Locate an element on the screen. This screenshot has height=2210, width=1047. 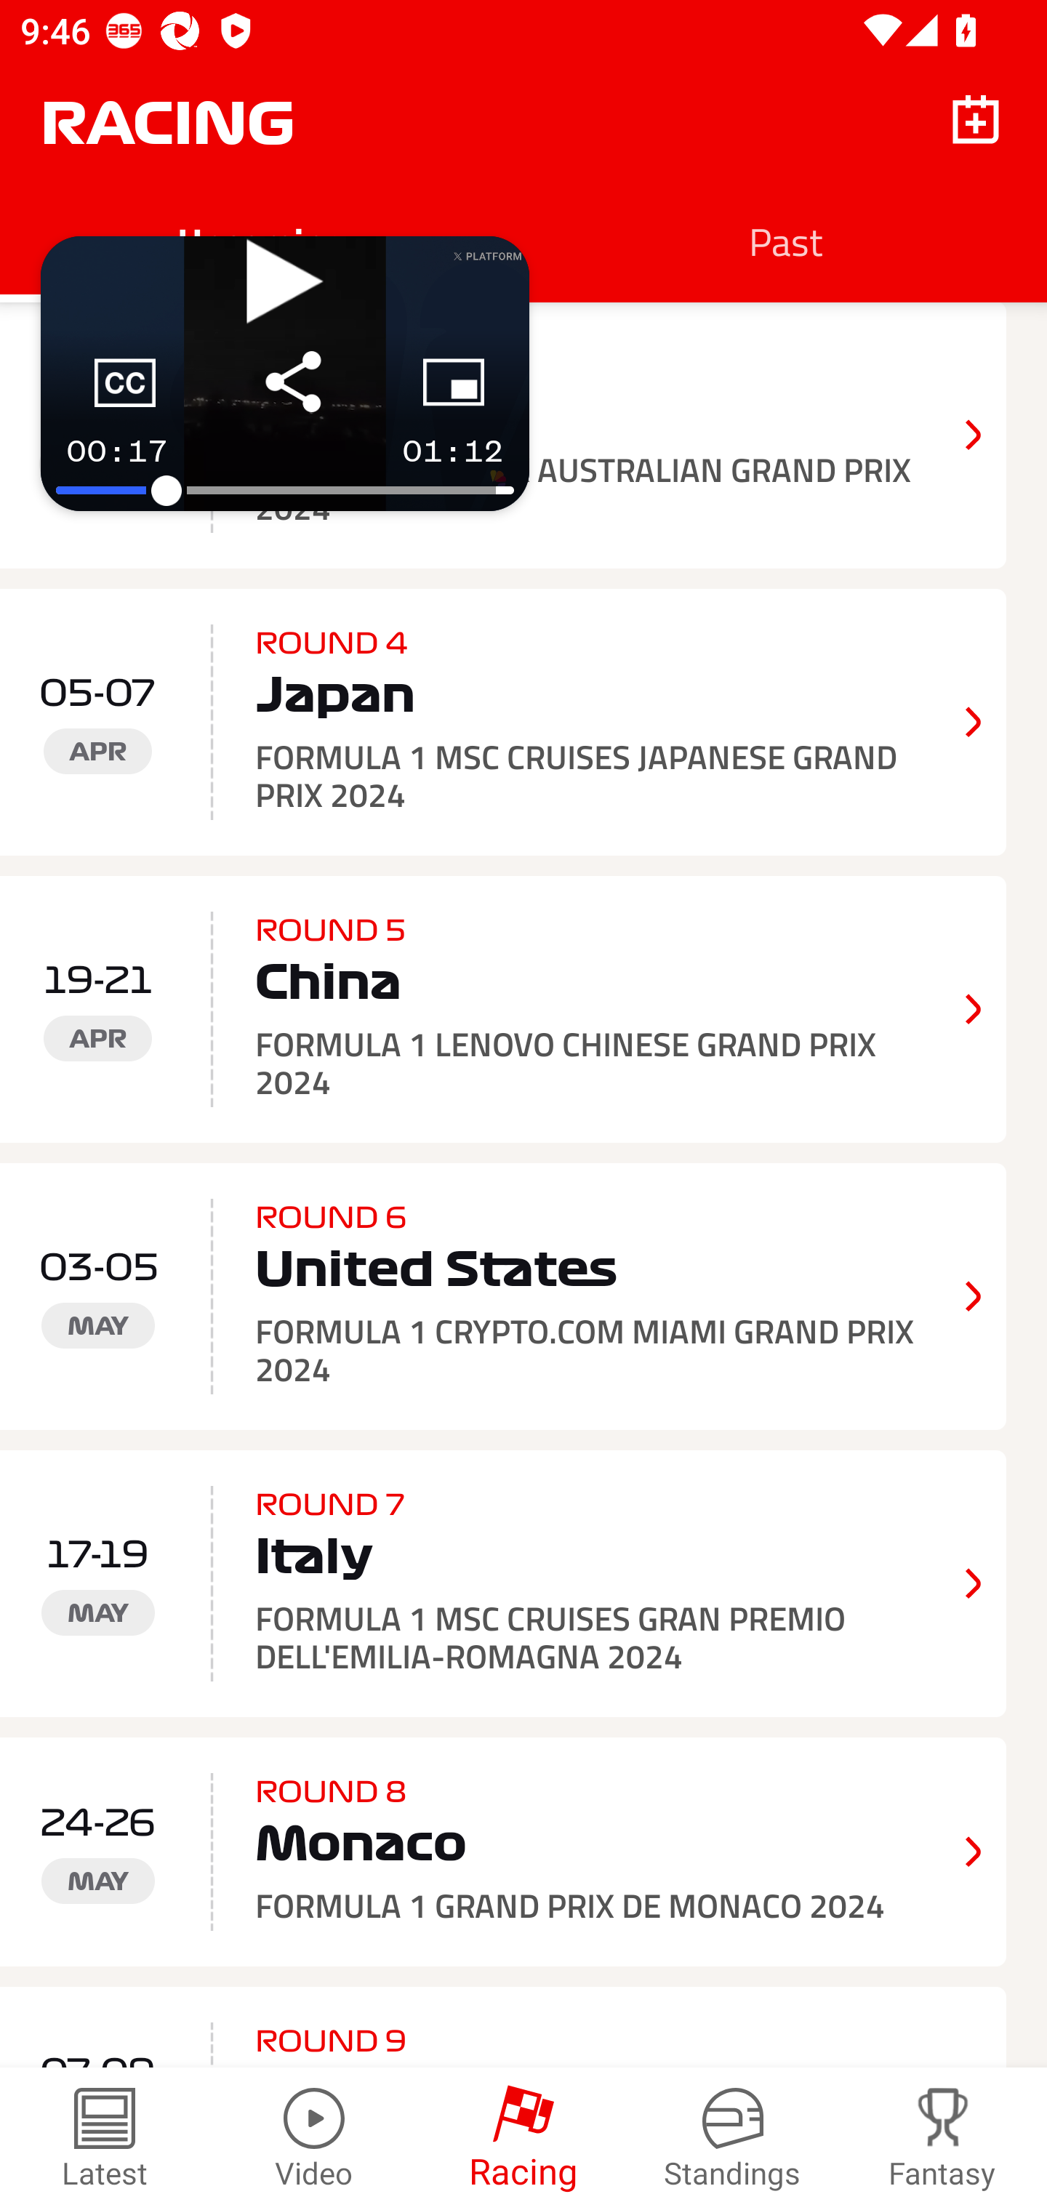
Past is located at coordinates (785, 241).